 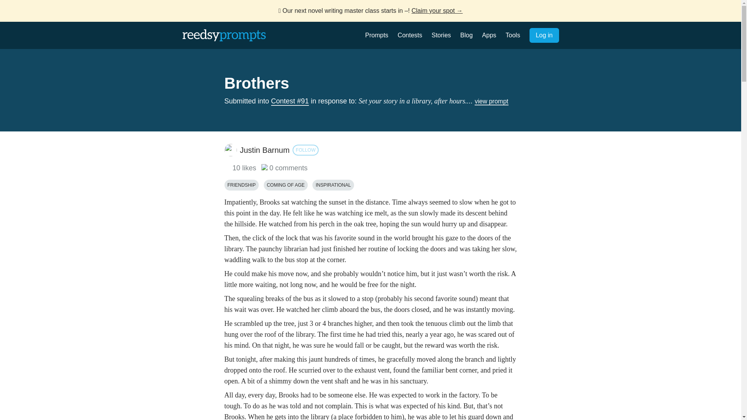 I want to click on Apps, so click(x=489, y=35).